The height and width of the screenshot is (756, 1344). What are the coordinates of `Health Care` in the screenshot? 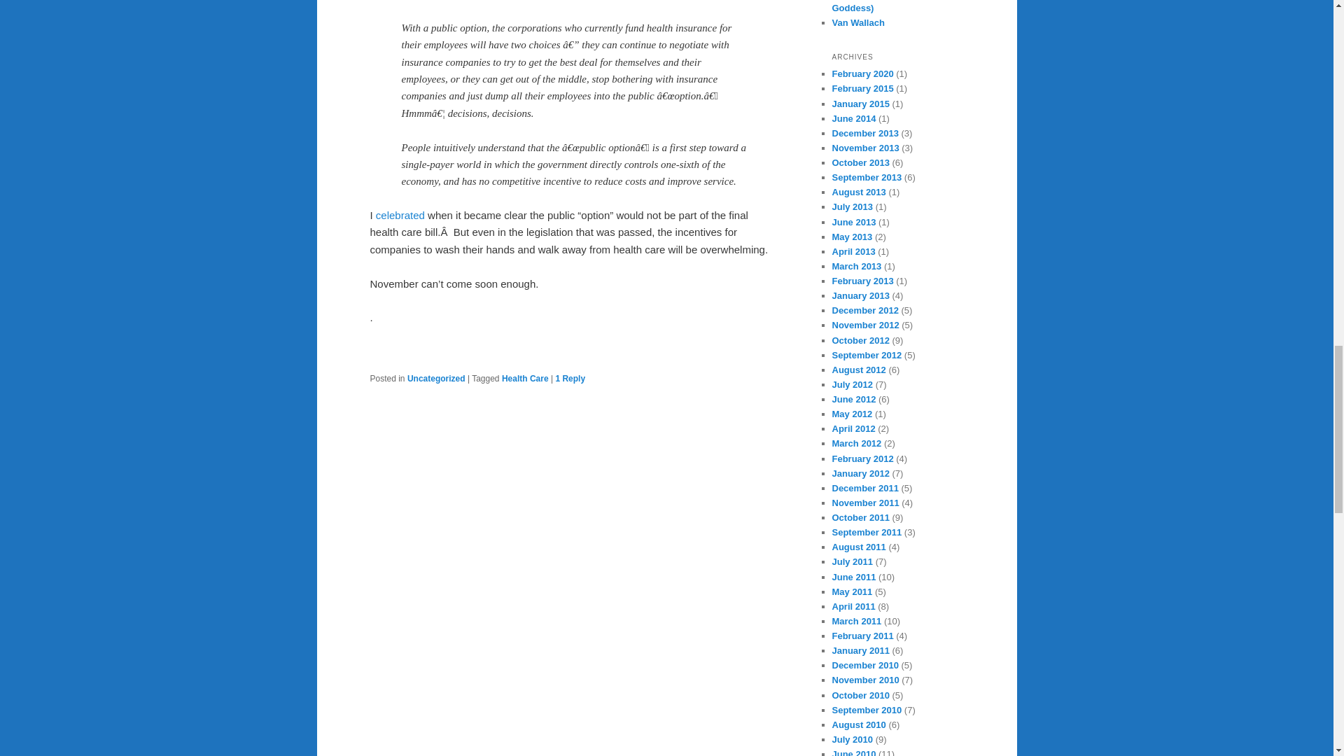 It's located at (525, 378).